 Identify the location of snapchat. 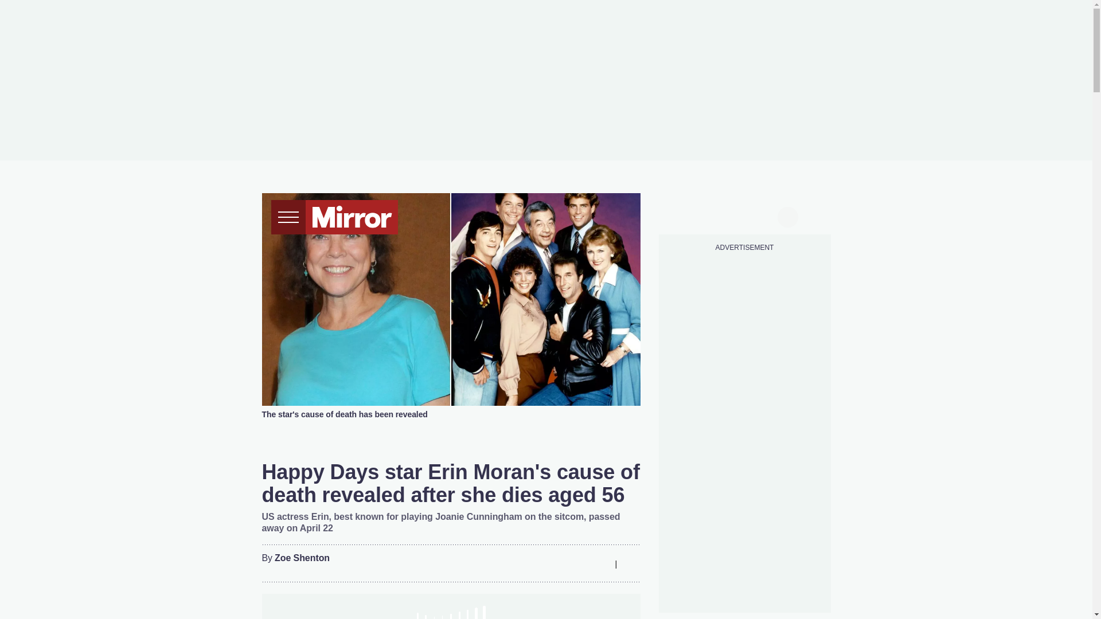
(766, 216).